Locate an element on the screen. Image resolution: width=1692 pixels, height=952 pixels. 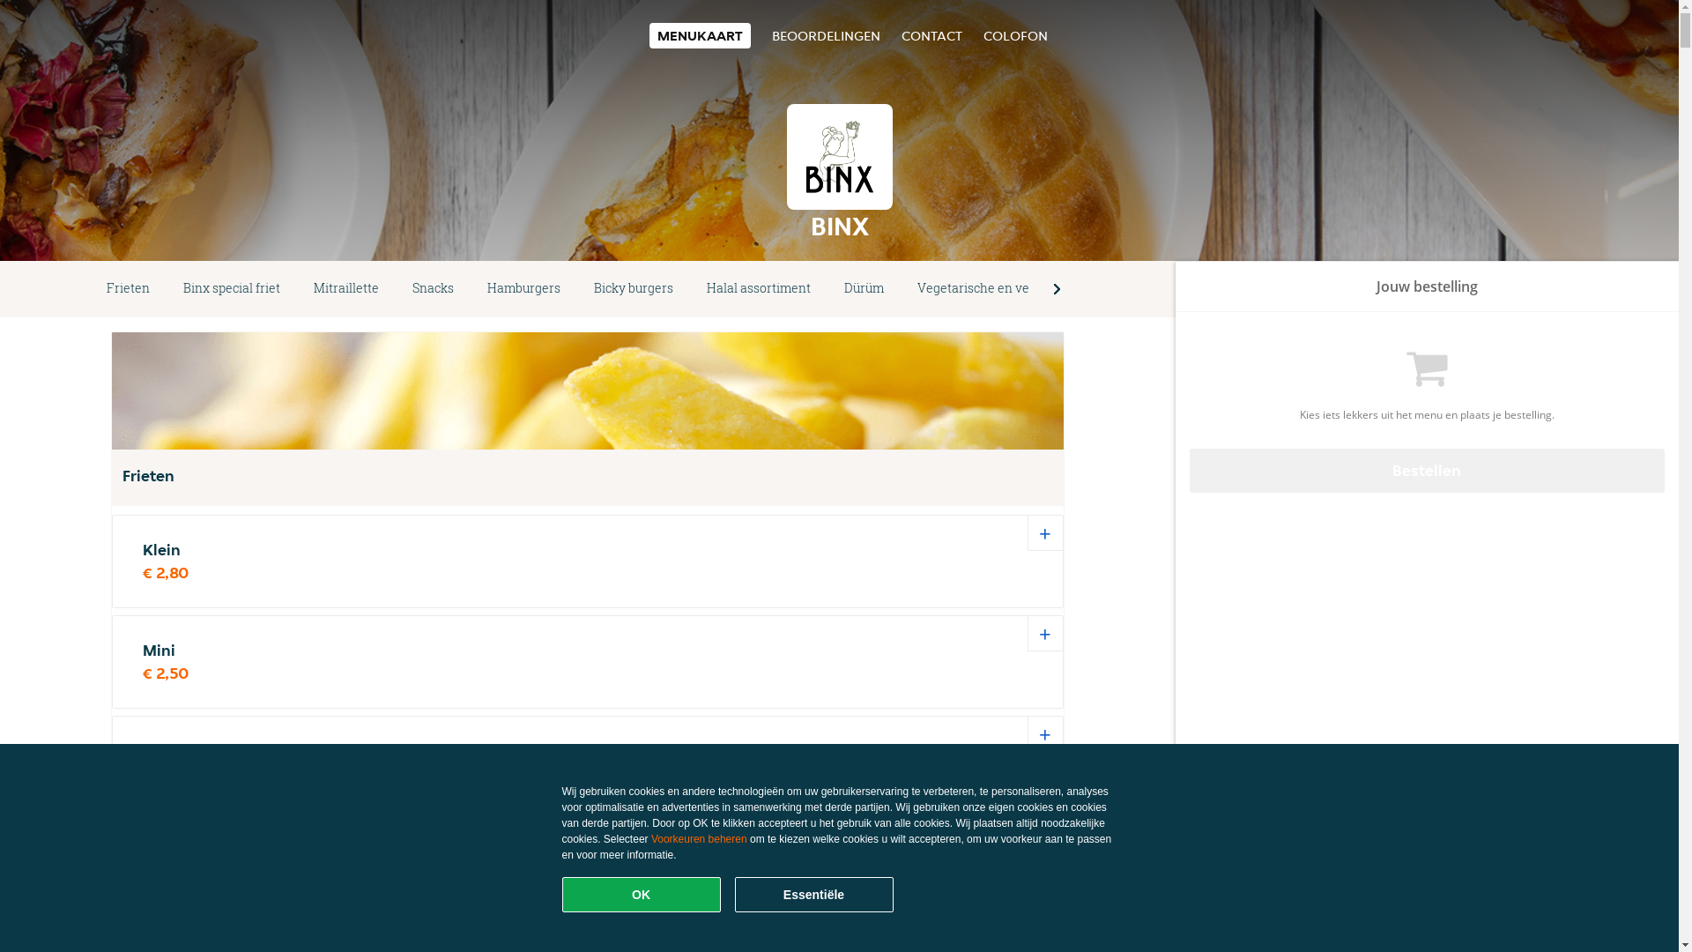
CONTACT is located at coordinates (931, 35).